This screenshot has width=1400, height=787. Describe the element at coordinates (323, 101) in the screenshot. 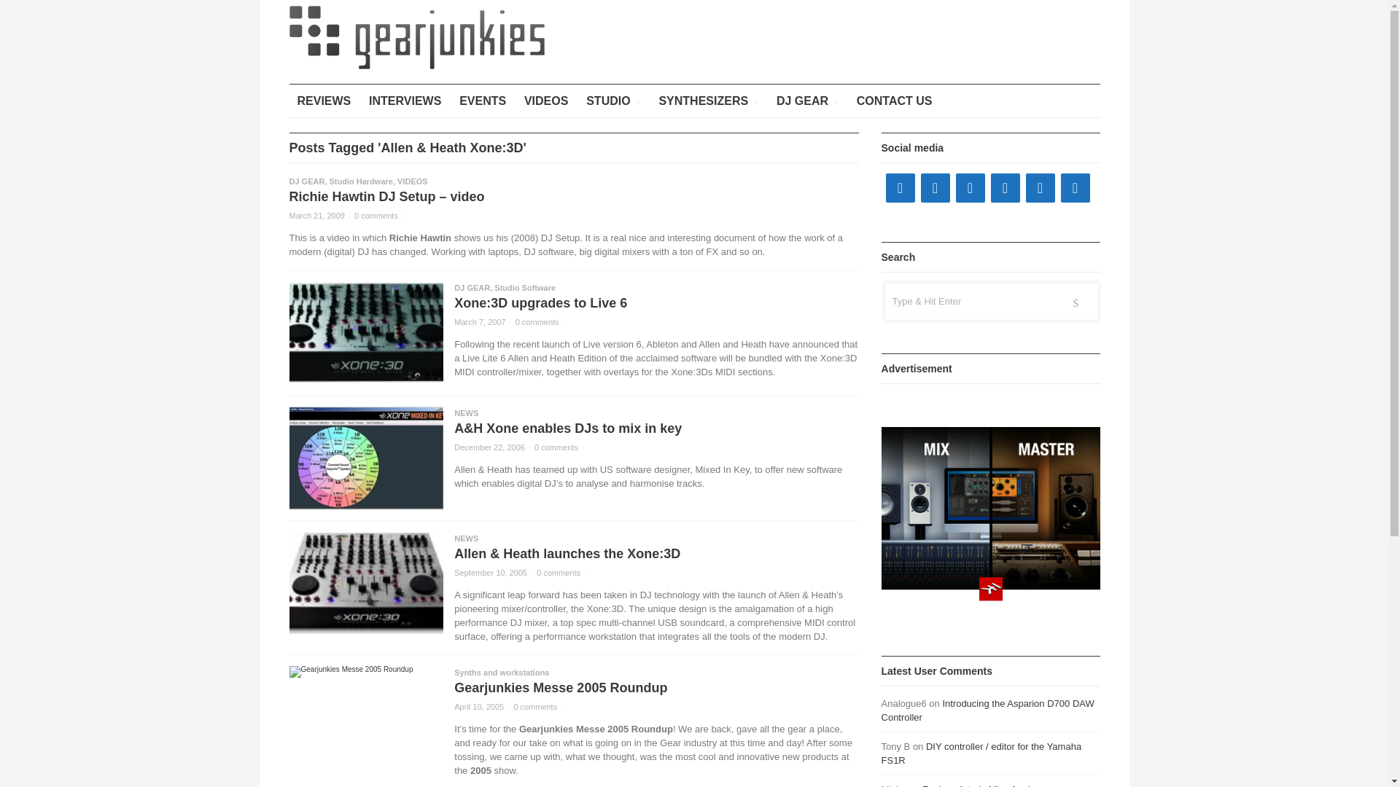

I see `REVIEWS` at that location.